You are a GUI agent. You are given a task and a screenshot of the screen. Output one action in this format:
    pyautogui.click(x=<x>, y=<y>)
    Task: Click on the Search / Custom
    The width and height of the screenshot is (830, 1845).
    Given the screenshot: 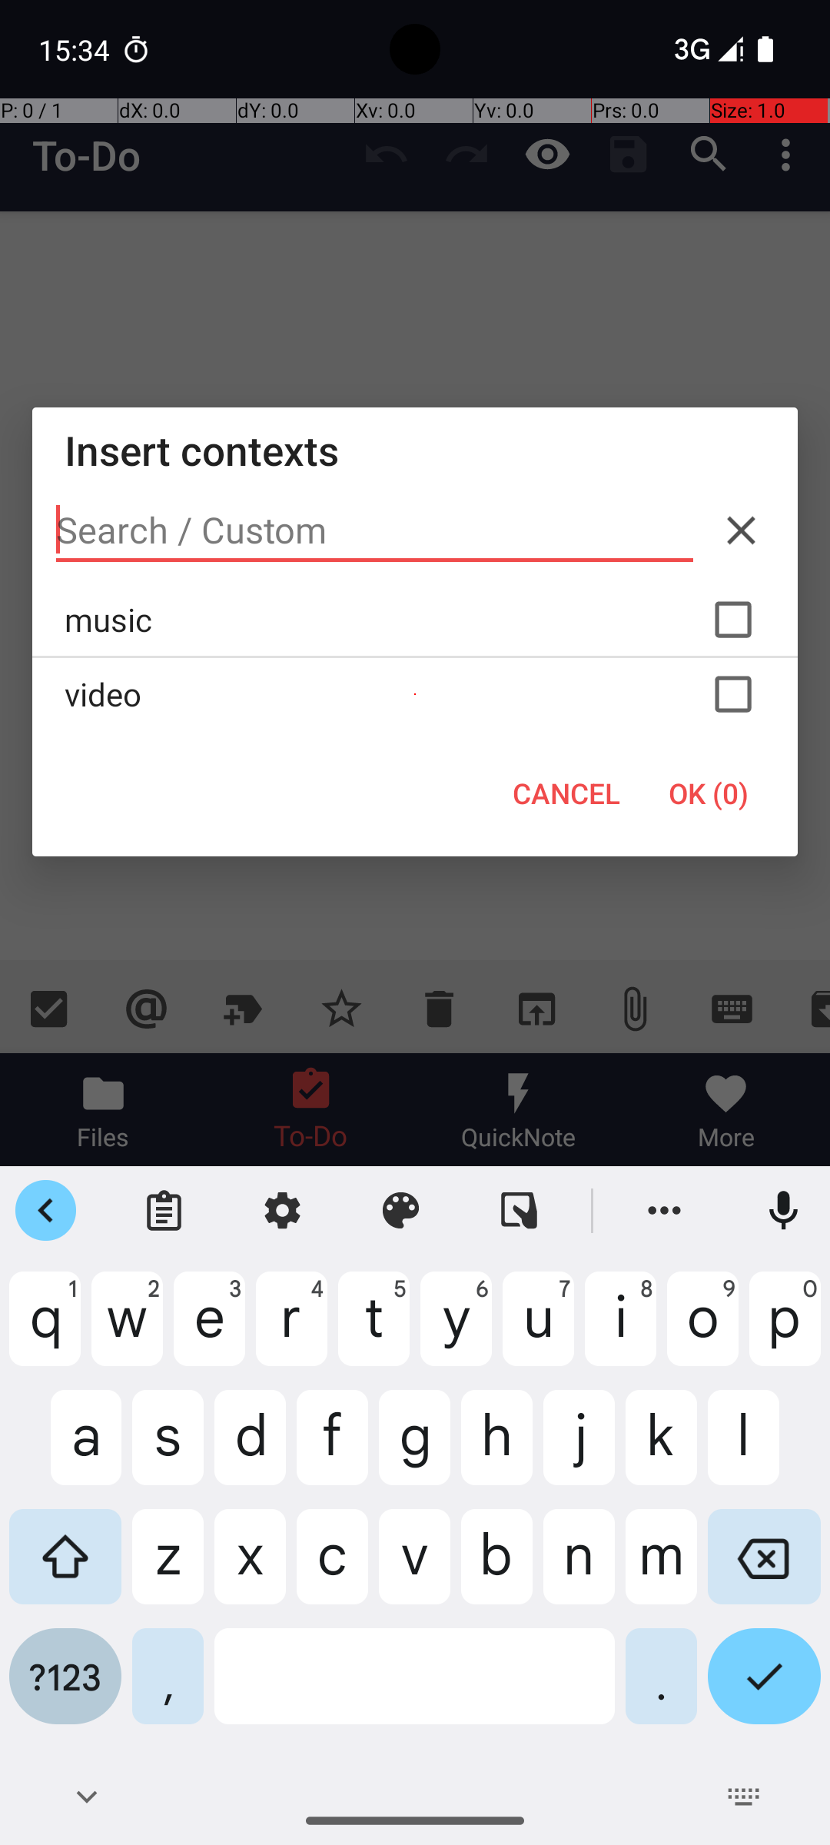 What is the action you would take?
    pyautogui.click(x=375, y=530)
    